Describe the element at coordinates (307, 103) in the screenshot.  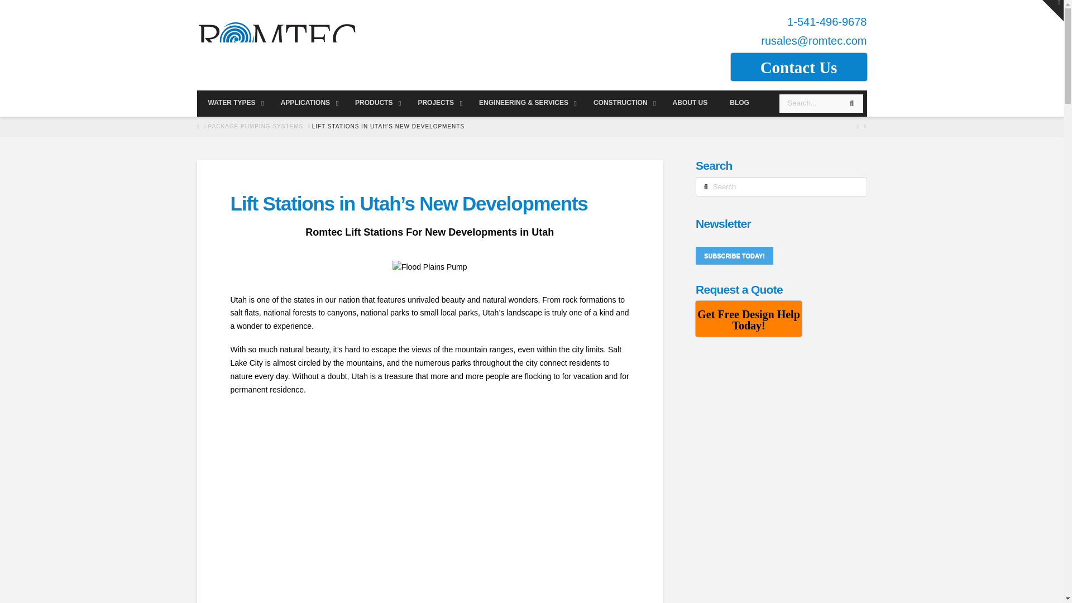
I see `APPLICATIONS` at that location.